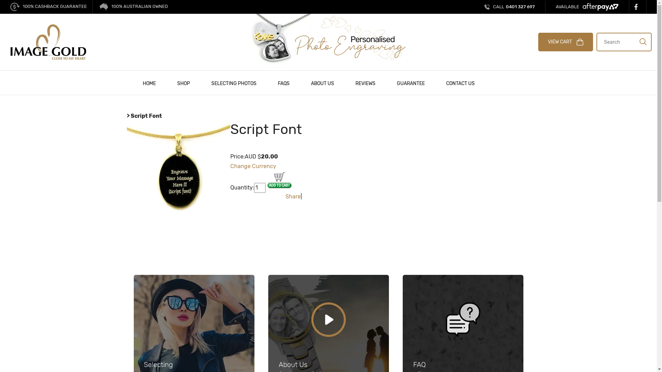 The width and height of the screenshot is (662, 372). What do you see at coordinates (322, 83) in the screenshot?
I see `ABOUT US` at bounding box center [322, 83].